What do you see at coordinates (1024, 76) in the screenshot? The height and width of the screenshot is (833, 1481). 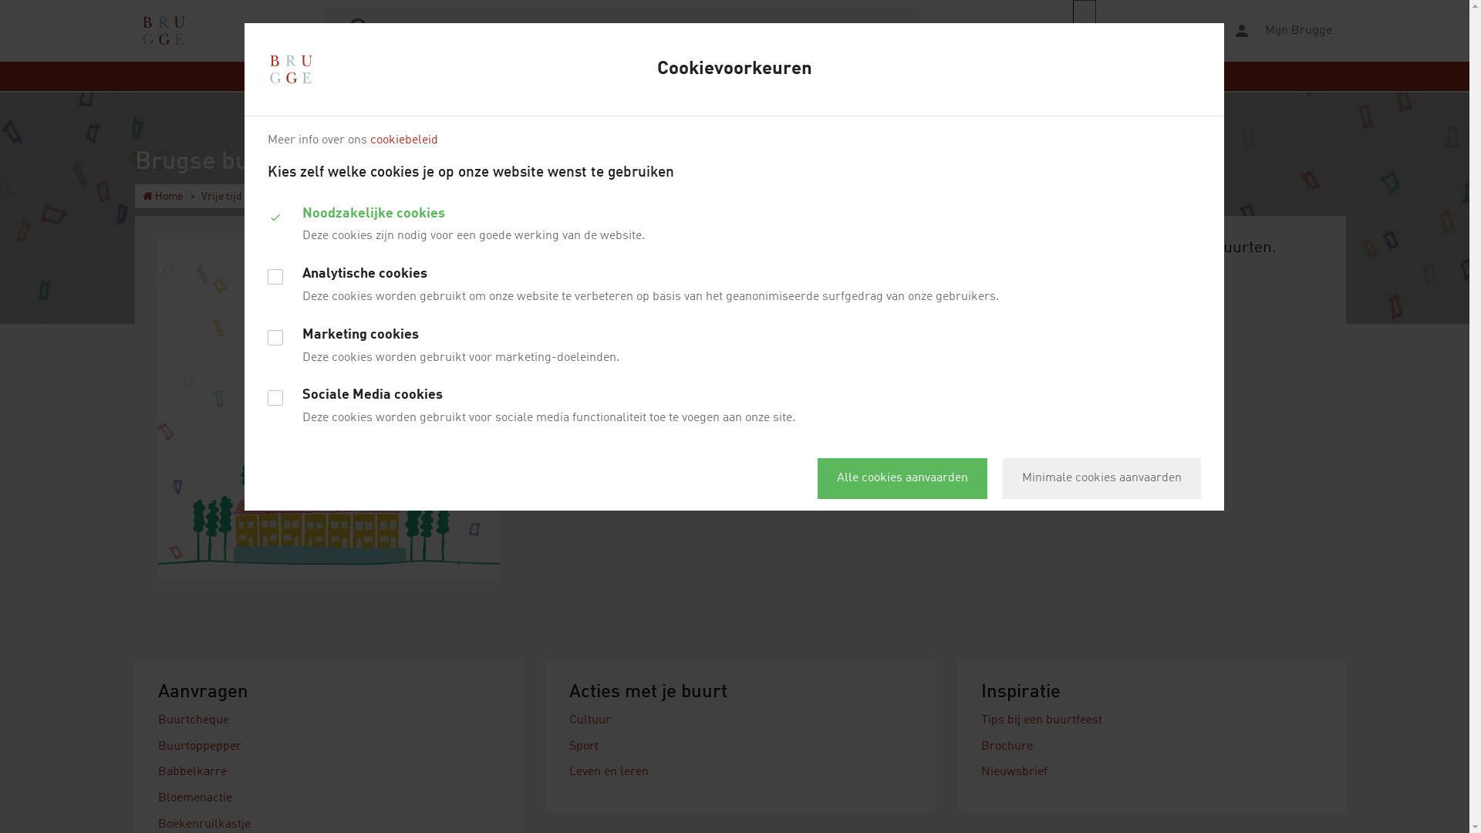 I see `BESTUUR` at bounding box center [1024, 76].